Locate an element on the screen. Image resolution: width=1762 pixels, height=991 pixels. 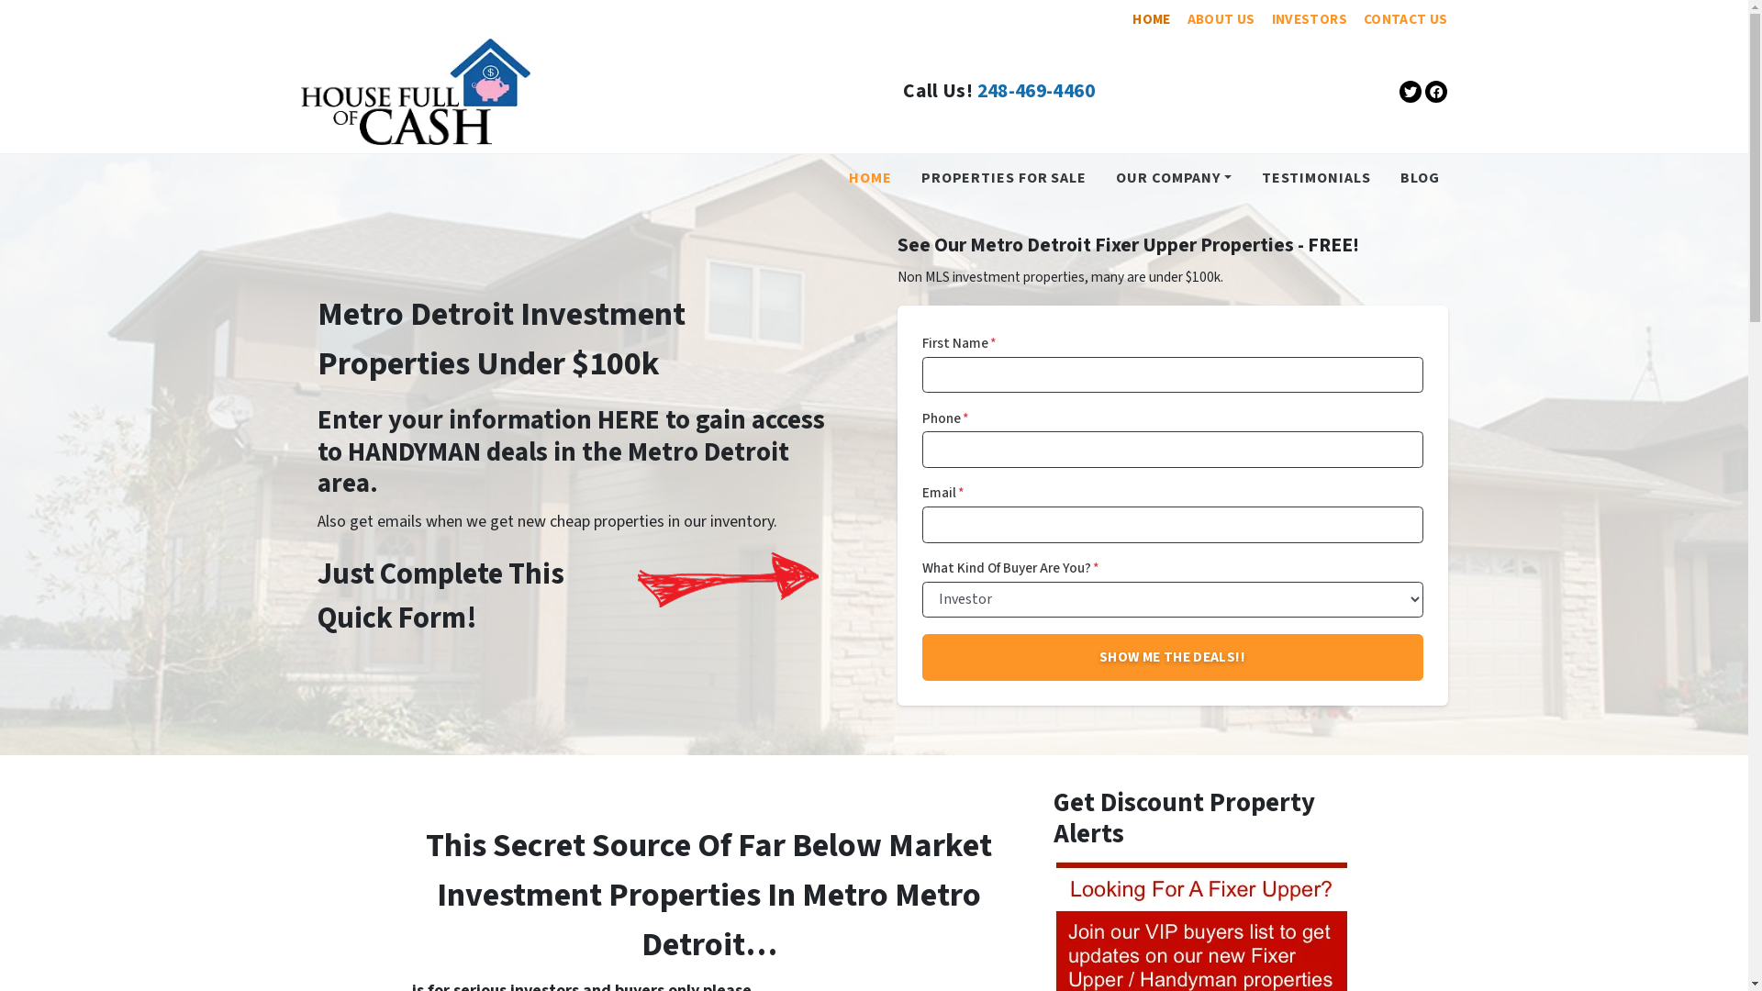
OUR COMPANY is located at coordinates (1174, 178).